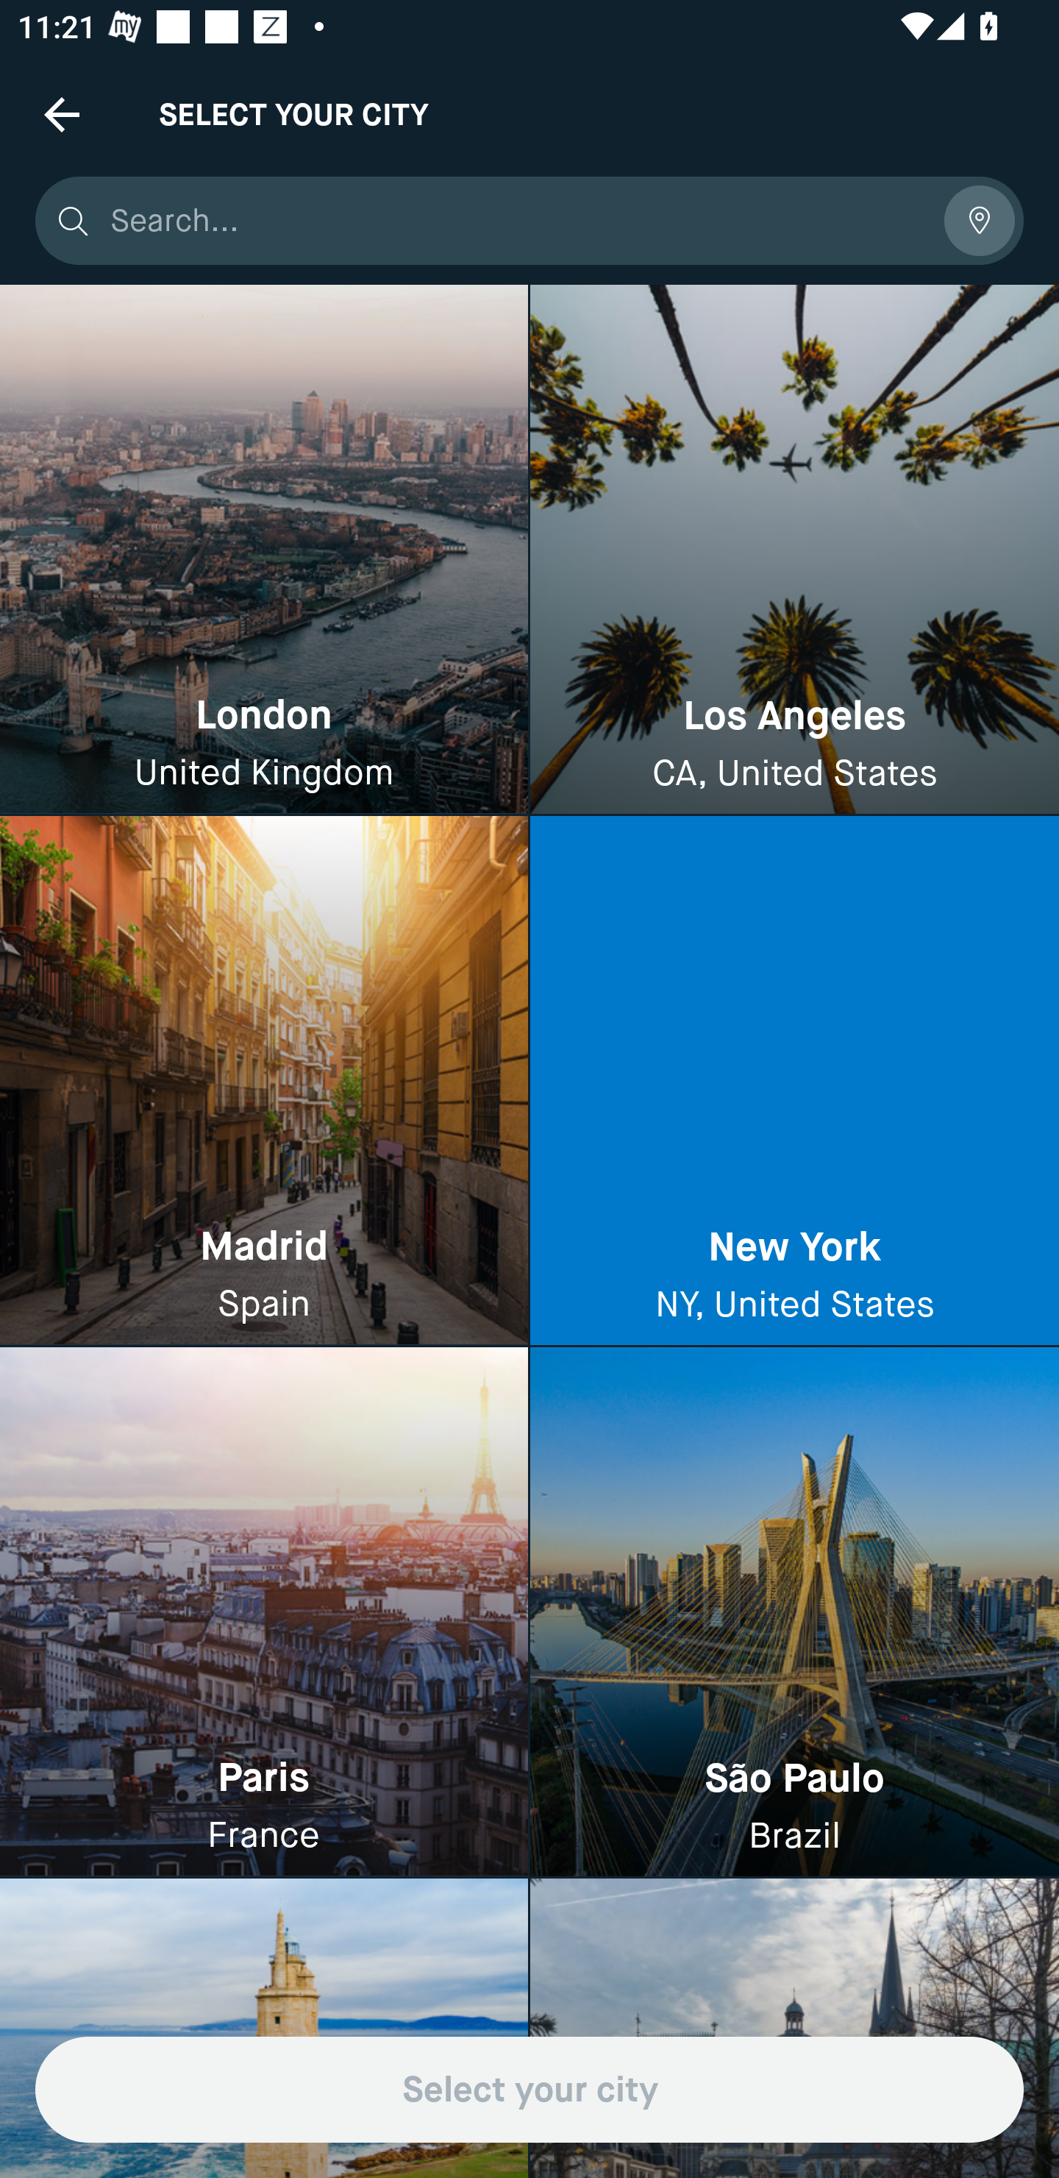  What do you see at coordinates (518, 221) in the screenshot?
I see `Search...` at bounding box center [518, 221].